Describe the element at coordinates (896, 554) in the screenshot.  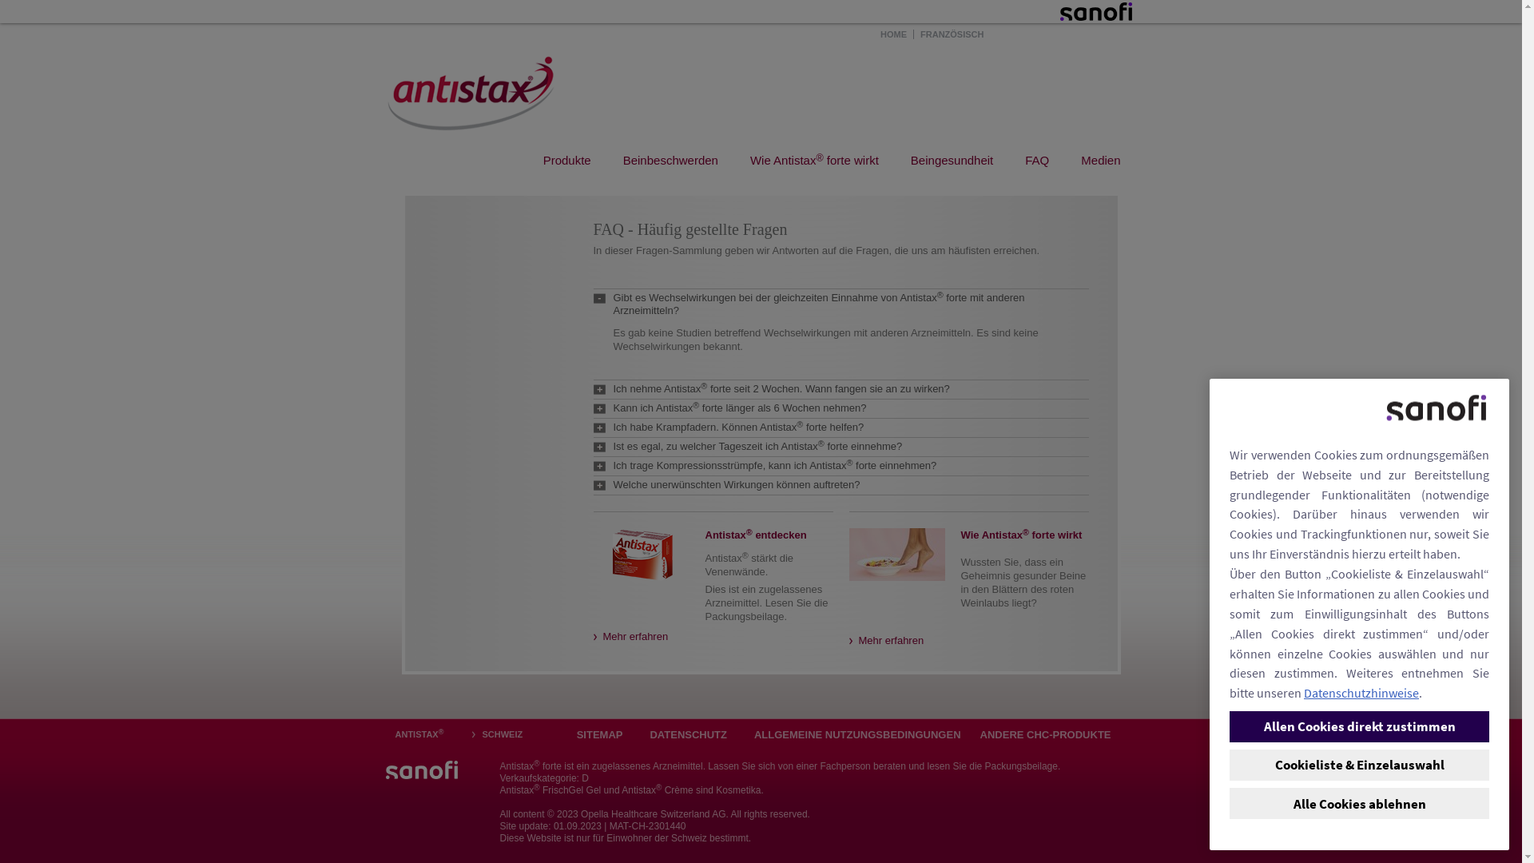
I see `Antistax - Healthy legs` at that location.